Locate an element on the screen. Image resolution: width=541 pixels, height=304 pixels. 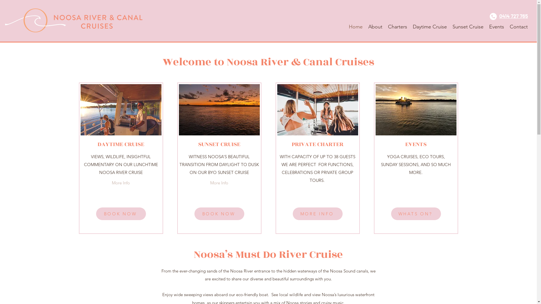
Sunset Cruise is located at coordinates (468, 26).